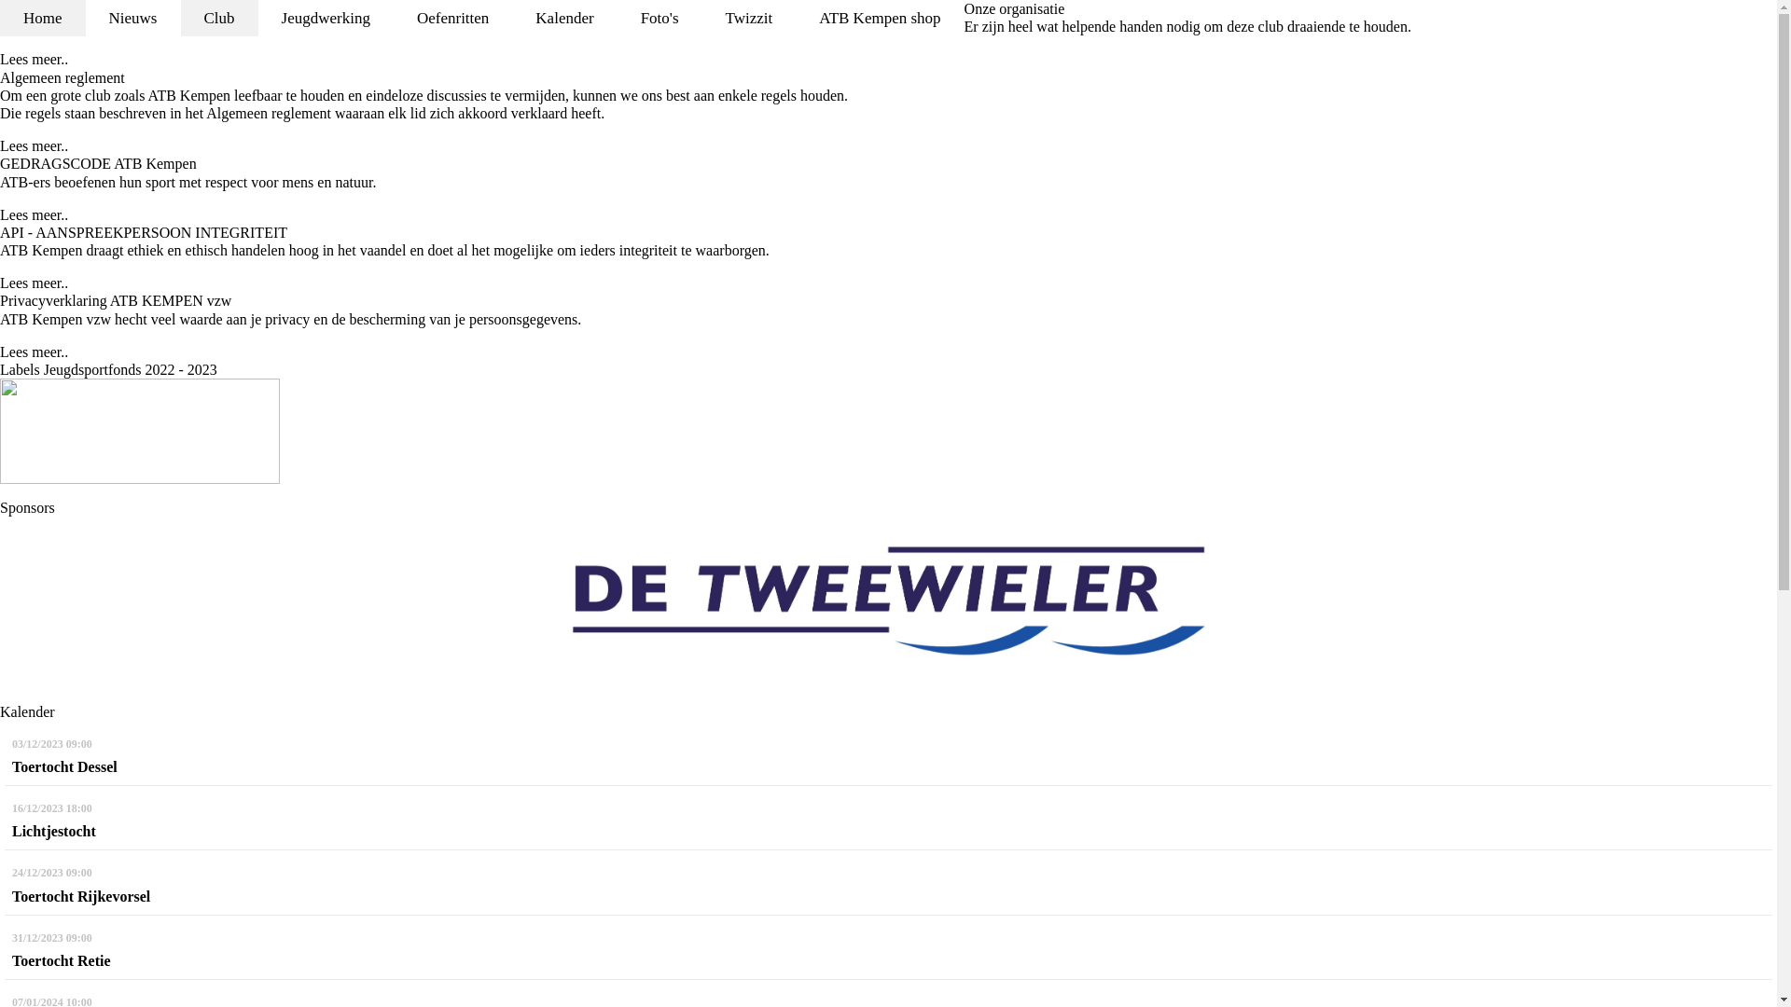 The width and height of the screenshot is (1791, 1007). What do you see at coordinates (99, 164) in the screenshot?
I see `GEDRAGSCODE ATB Kempen` at bounding box center [99, 164].